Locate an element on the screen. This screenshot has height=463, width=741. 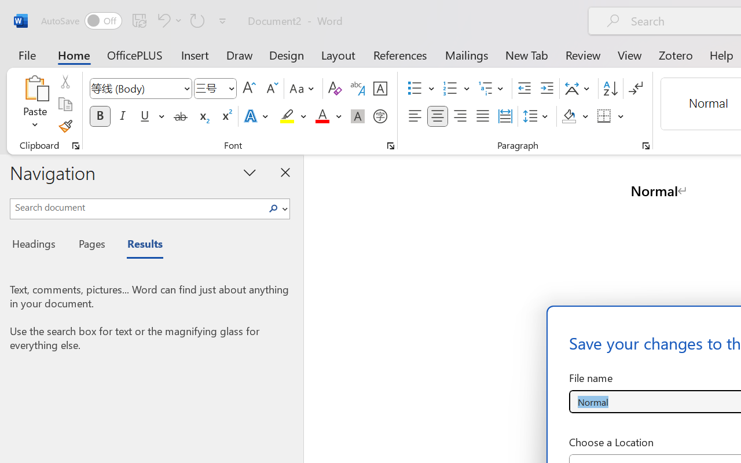
Text Highlight Color is located at coordinates (293, 116).